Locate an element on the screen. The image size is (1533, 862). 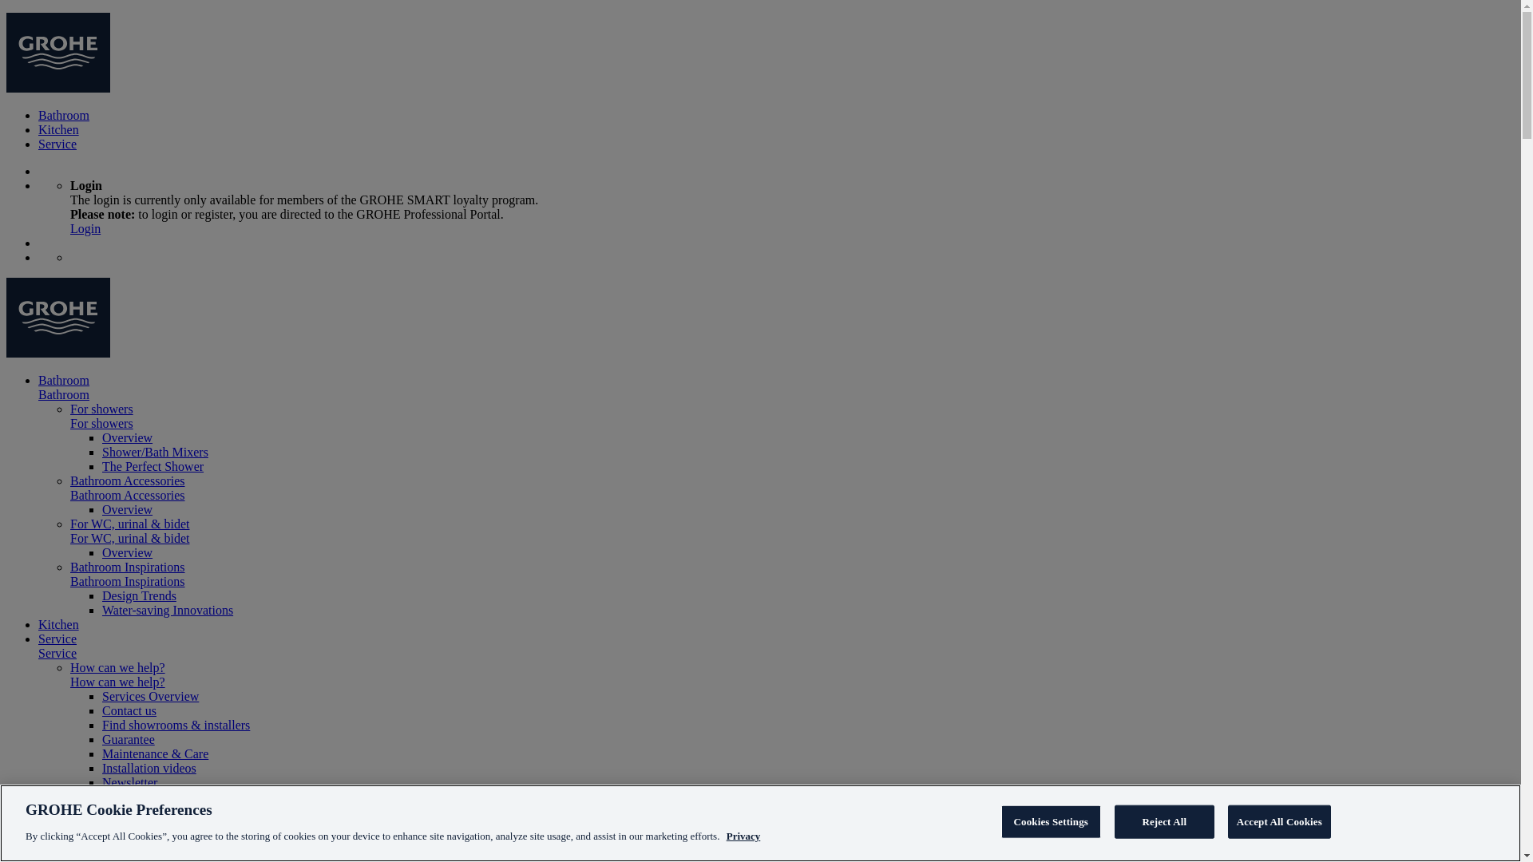
The Perfect Shower is located at coordinates (153, 466).